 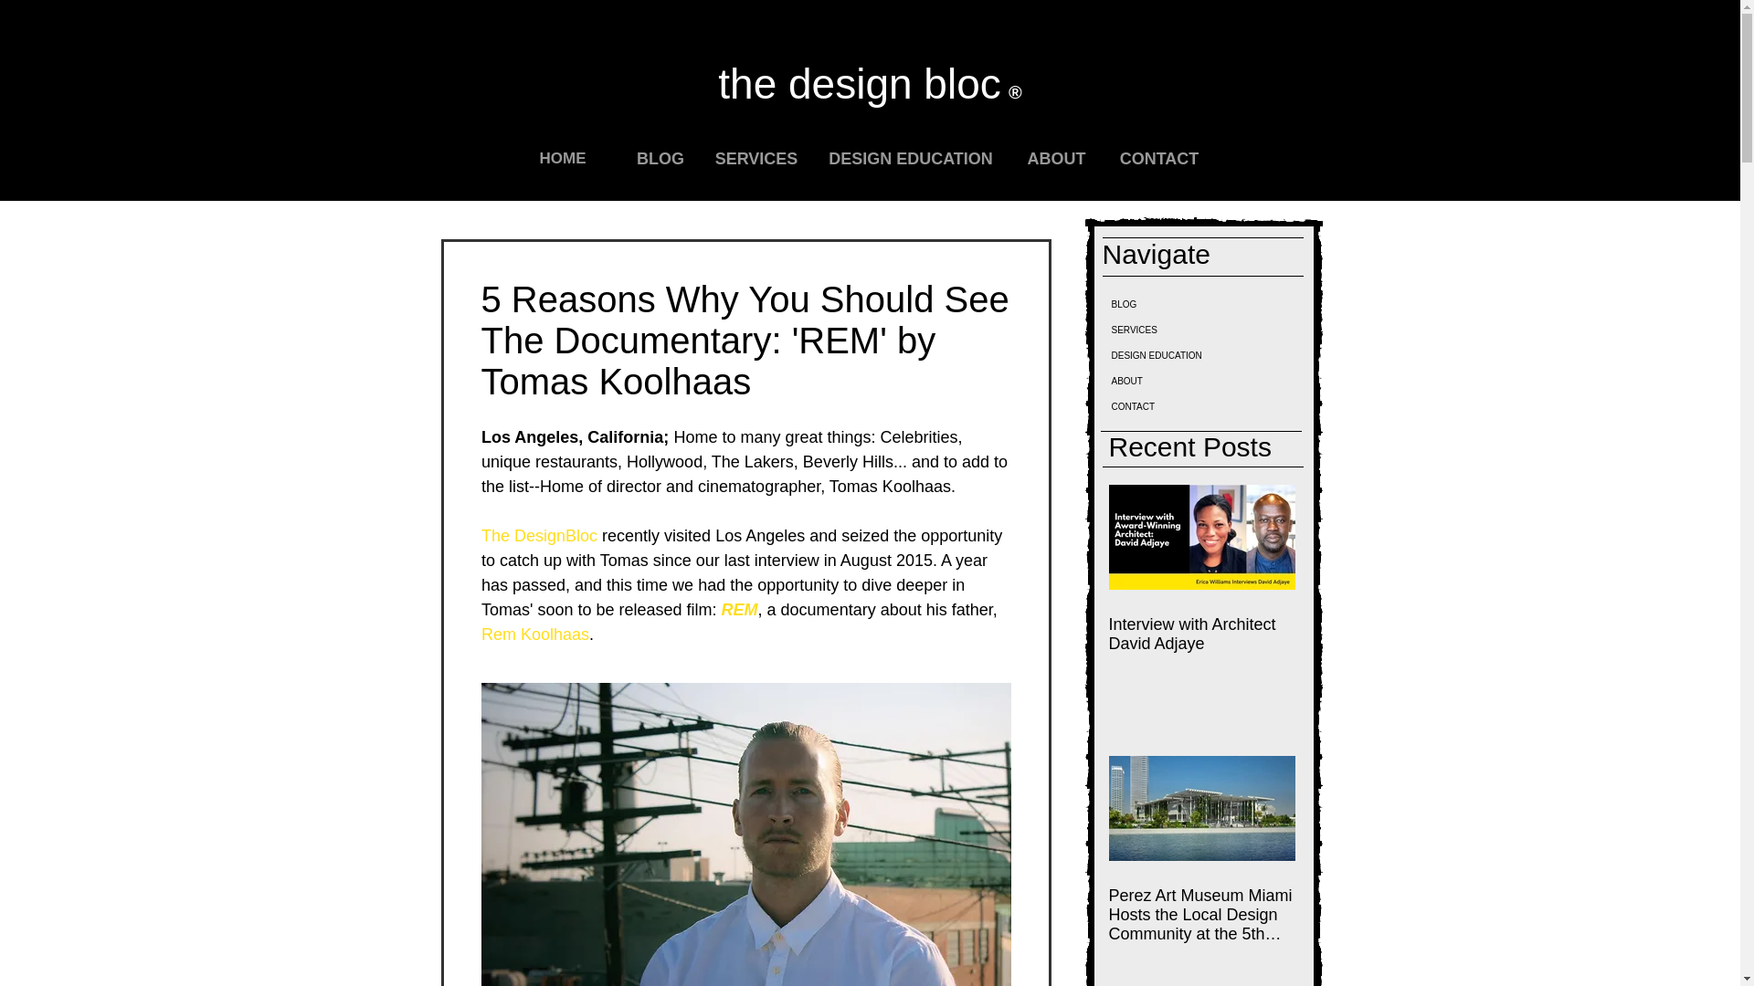 I want to click on CONTACT, so click(x=1158, y=157).